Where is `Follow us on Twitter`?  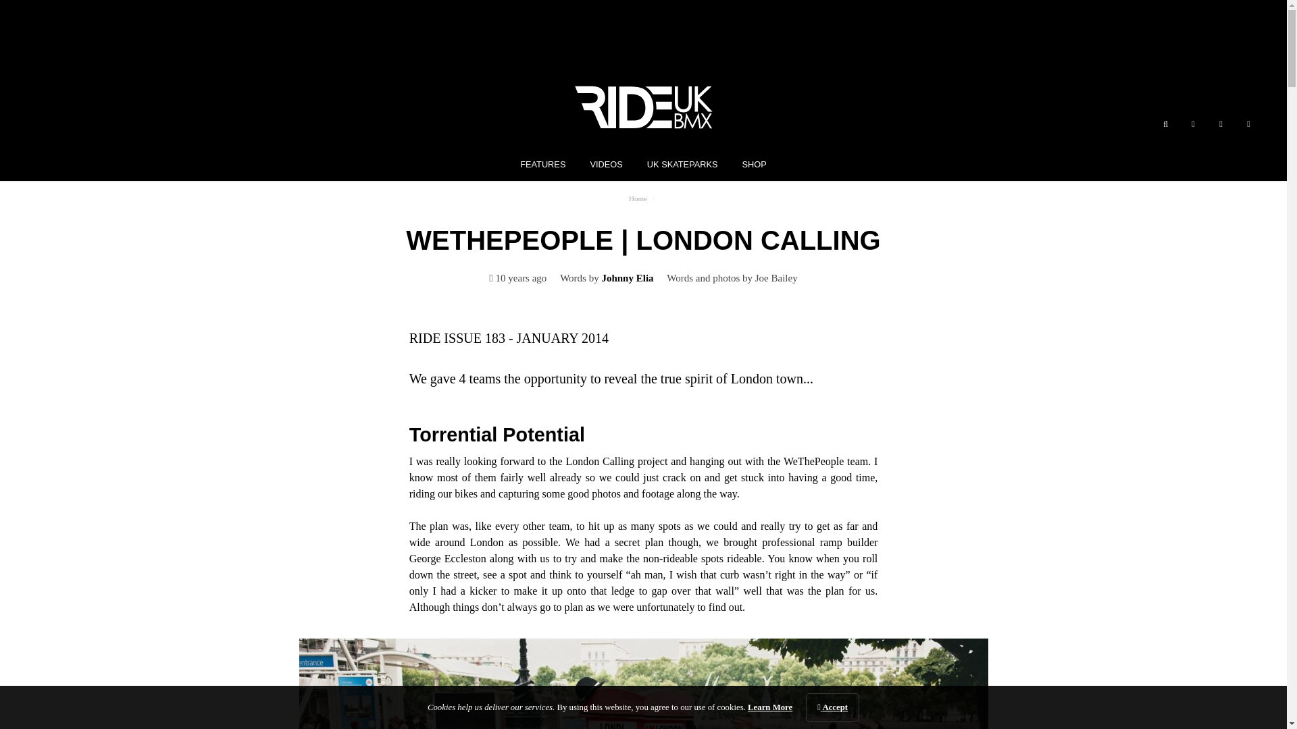
Follow us on Twitter is located at coordinates (1221, 124).